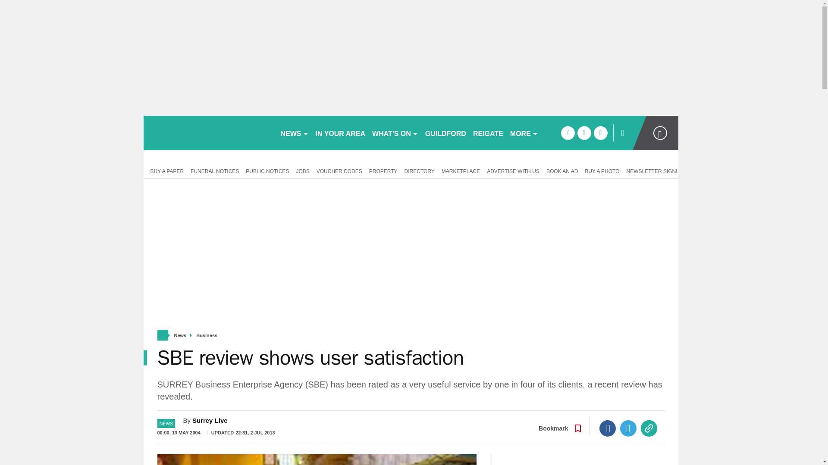 This screenshot has height=465, width=828. What do you see at coordinates (341, 133) in the screenshot?
I see `IN YOUR AREA` at bounding box center [341, 133].